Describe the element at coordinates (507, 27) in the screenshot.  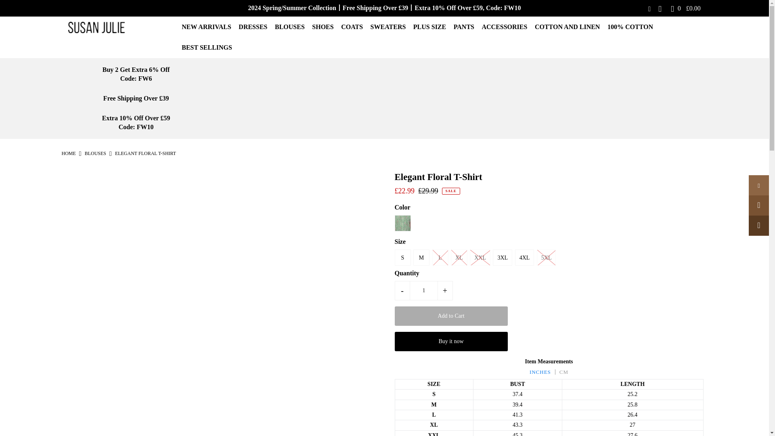
I see `ACCESSORIES` at that location.